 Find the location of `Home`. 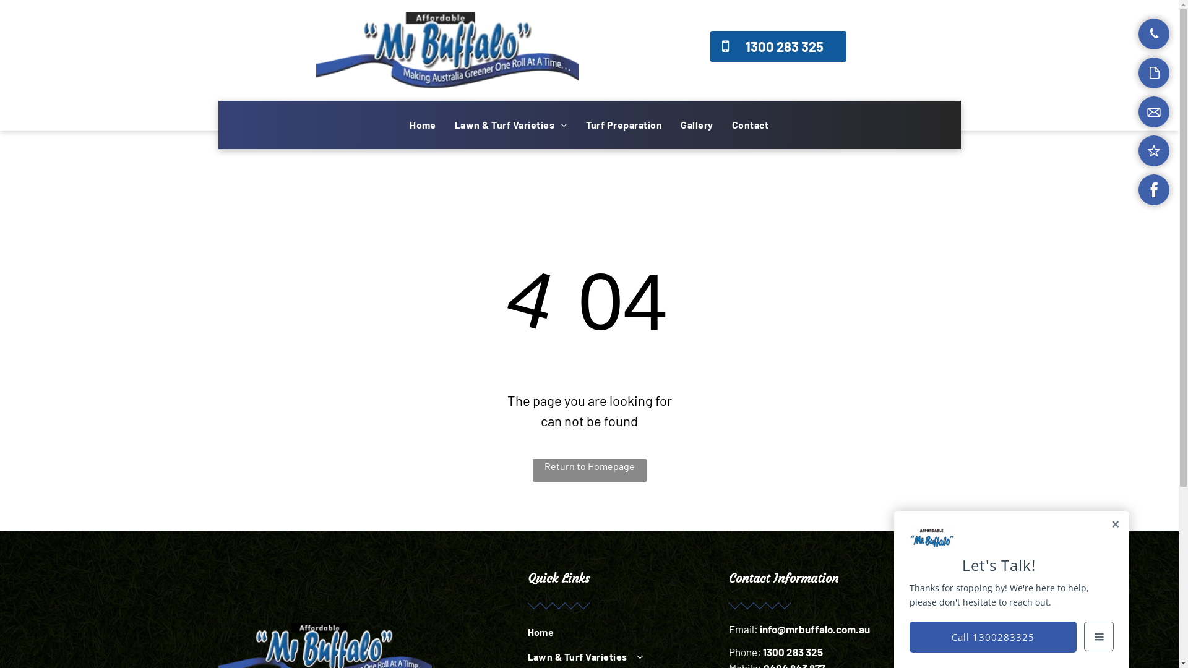

Home is located at coordinates (613, 633).